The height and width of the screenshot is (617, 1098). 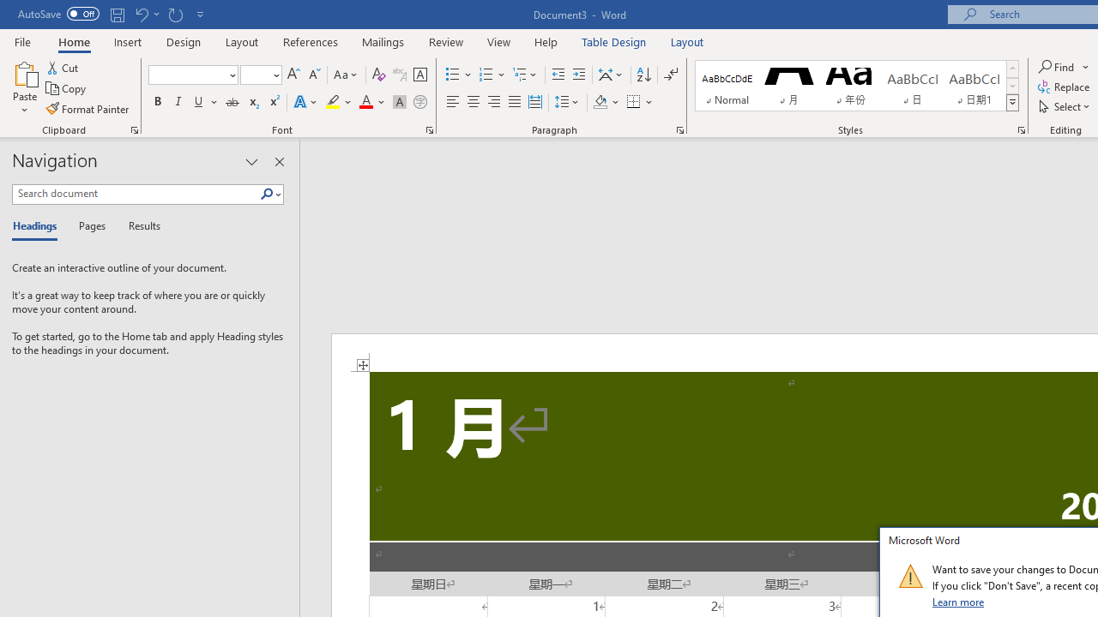 I want to click on Strikethrough, so click(x=232, y=103).